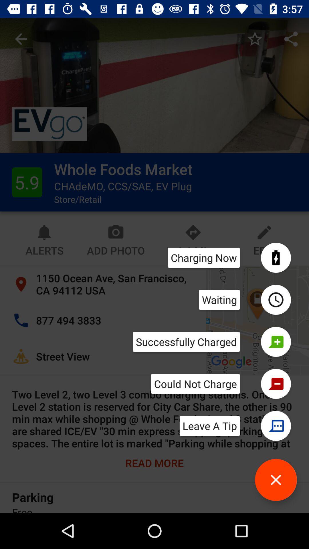 This screenshot has height=549, width=309. I want to click on tap the leave a tip icon, so click(209, 426).